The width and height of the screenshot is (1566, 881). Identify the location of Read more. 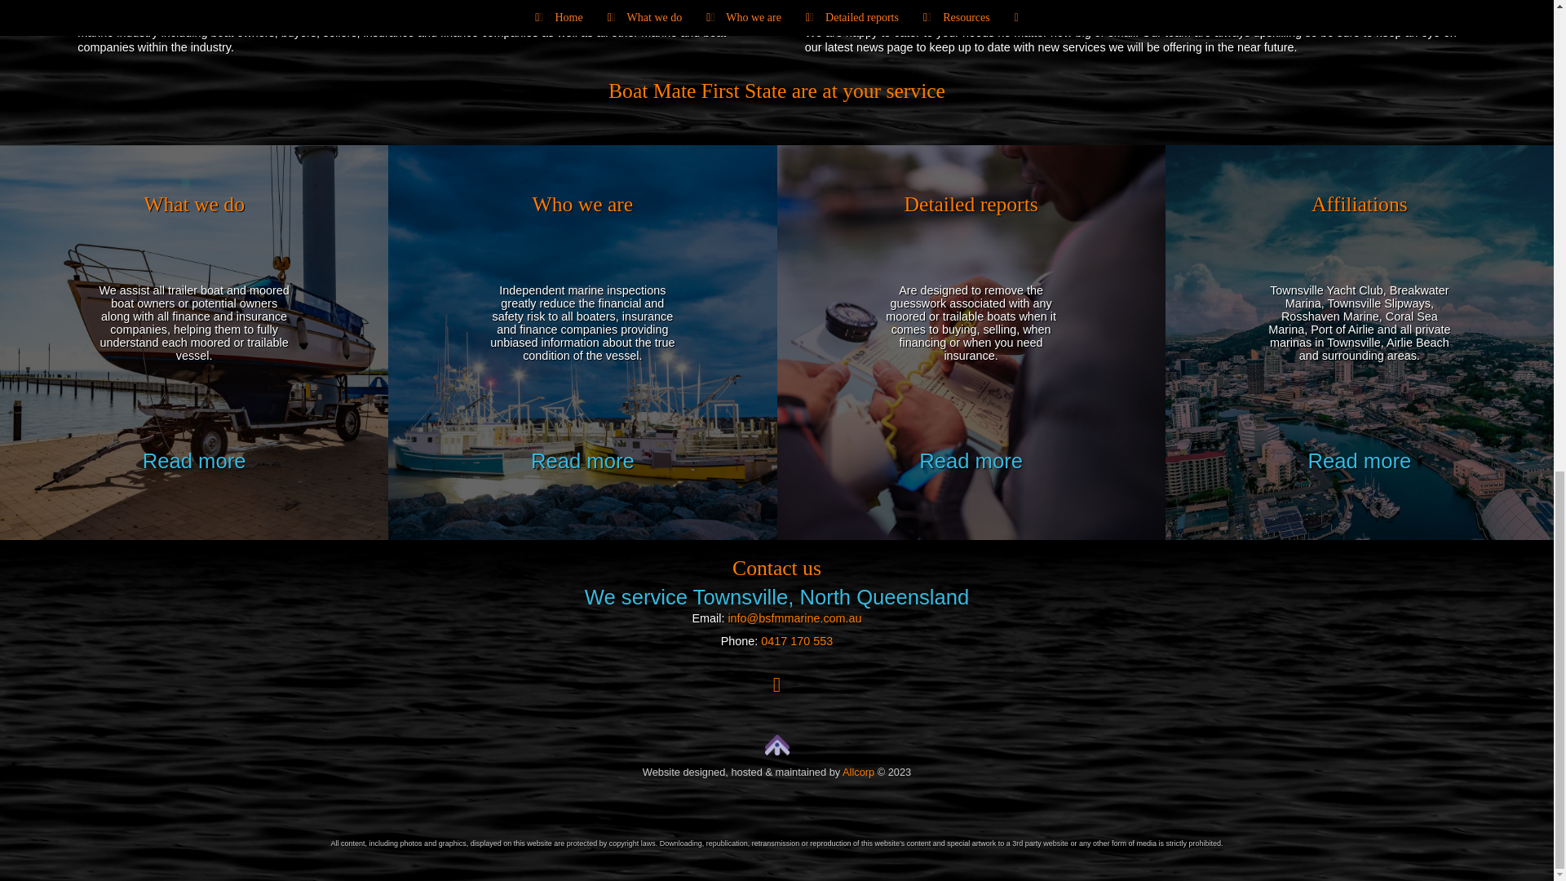
(194, 460).